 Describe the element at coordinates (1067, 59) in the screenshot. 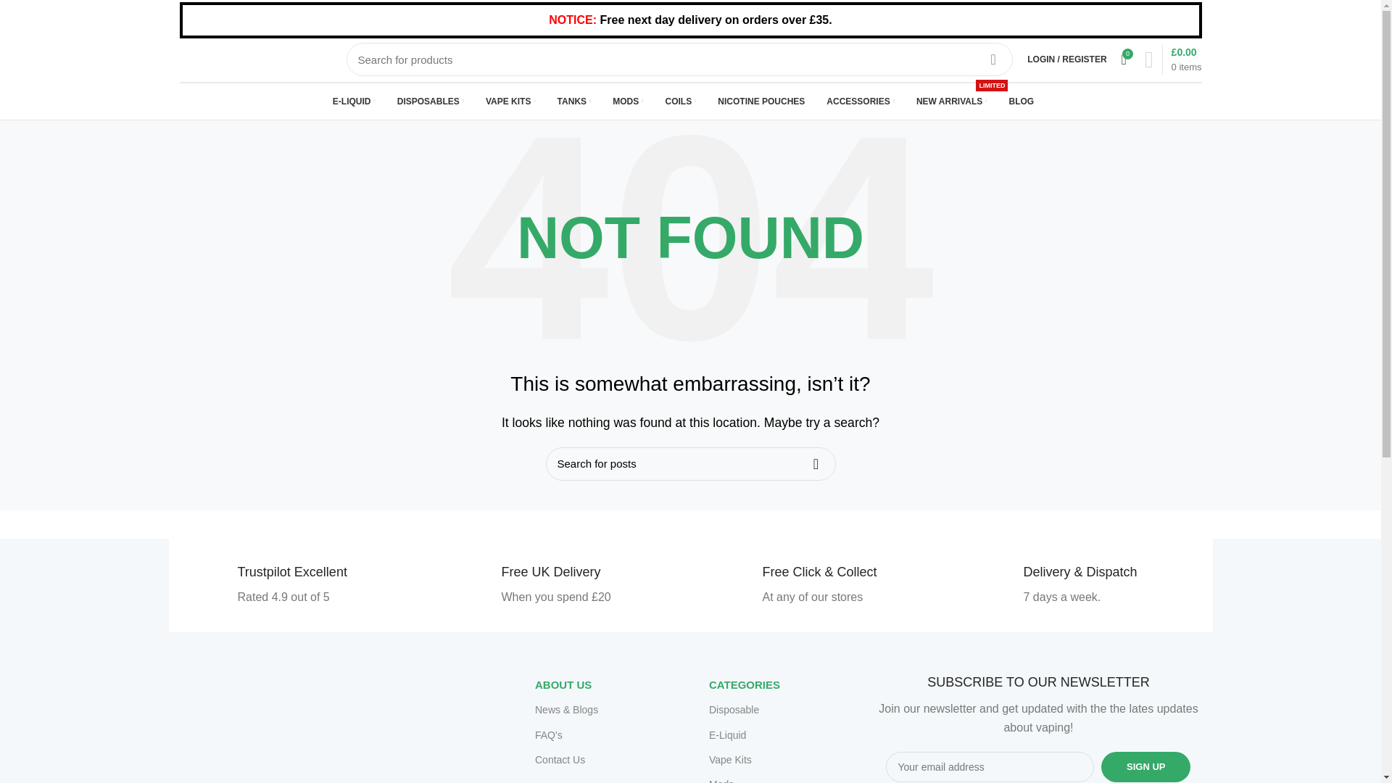

I see `My account` at that location.